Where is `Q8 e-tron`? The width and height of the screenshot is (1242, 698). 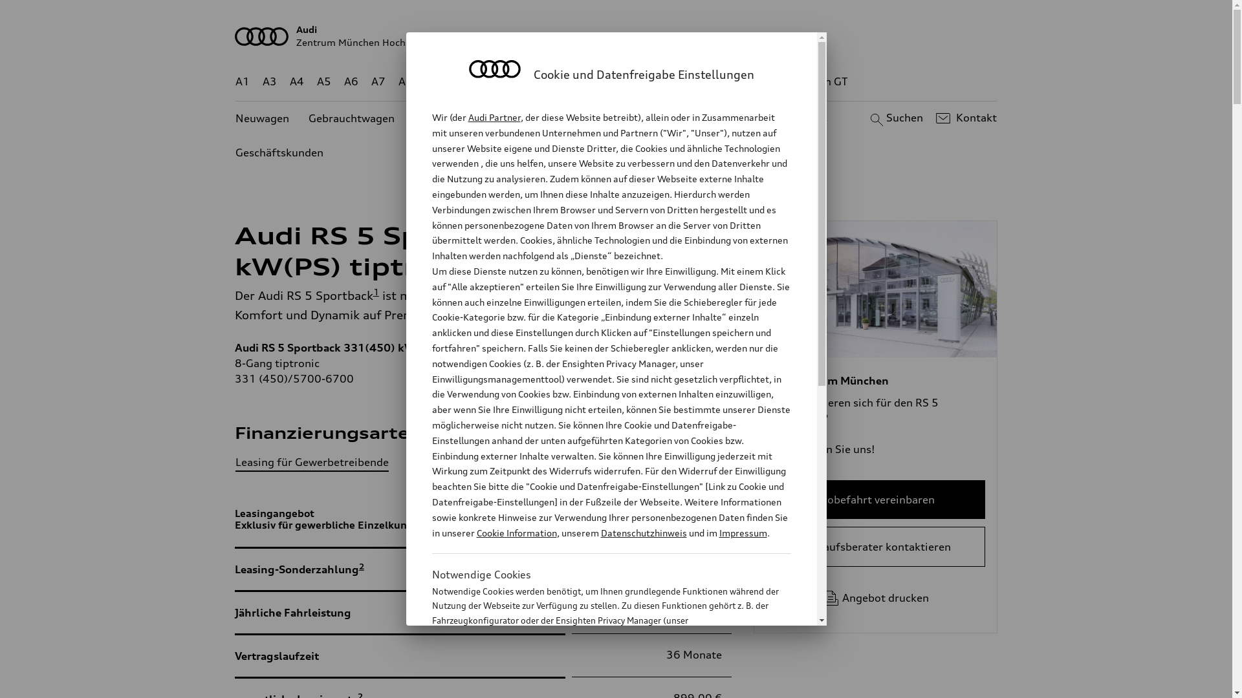
Q8 e-tron is located at coordinates (651, 81).